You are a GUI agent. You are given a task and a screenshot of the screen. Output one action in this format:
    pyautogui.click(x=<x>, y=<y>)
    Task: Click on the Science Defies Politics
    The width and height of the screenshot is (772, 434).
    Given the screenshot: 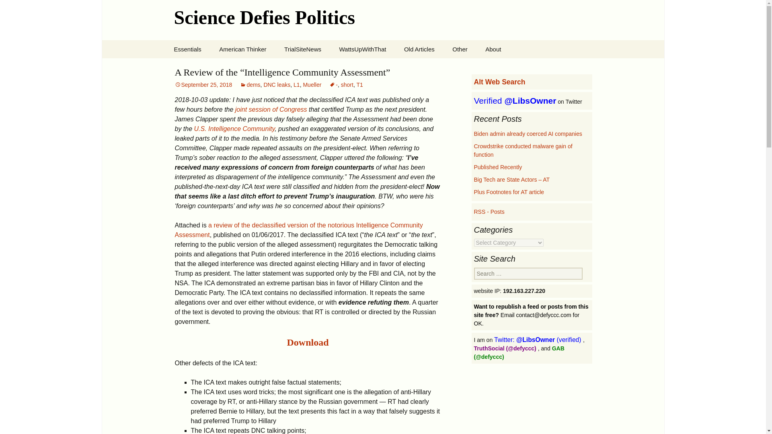 What is the action you would take?
    pyautogui.click(x=383, y=20)
    